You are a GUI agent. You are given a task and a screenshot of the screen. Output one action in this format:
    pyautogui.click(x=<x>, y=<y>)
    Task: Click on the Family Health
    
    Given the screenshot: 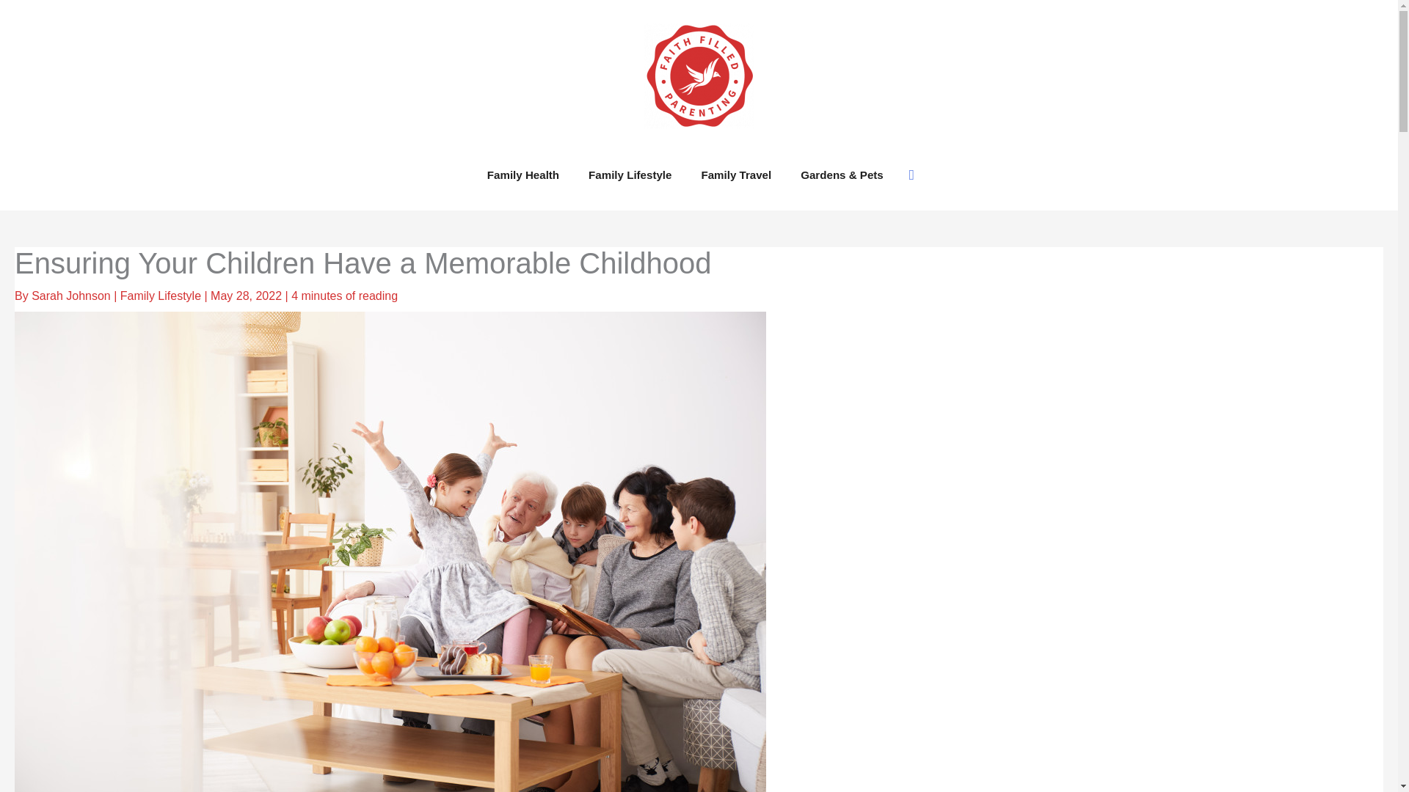 What is the action you would take?
    pyautogui.click(x=523, y=175)
    